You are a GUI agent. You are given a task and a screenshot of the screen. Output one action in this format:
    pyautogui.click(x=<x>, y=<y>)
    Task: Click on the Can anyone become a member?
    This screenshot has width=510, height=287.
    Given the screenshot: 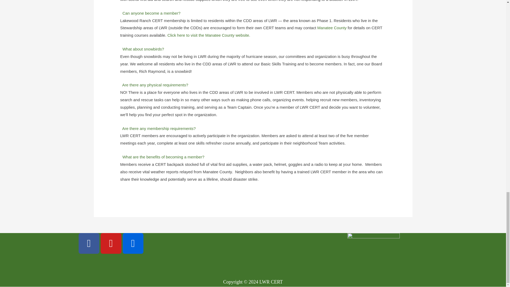 What is the action you would take?
    pyautogui.click(x=151, y=13)
    